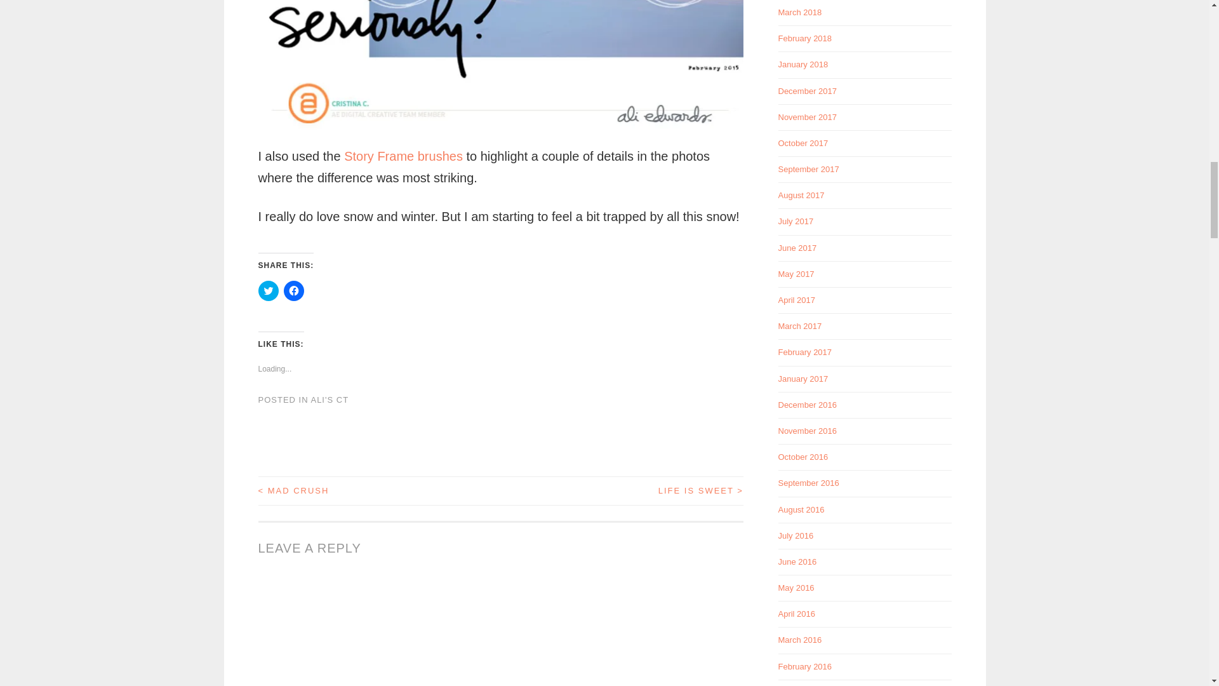 The height and width of the screenshot is (686, 1219). I want to click on Click to share on Twitter, so click(267, 291).